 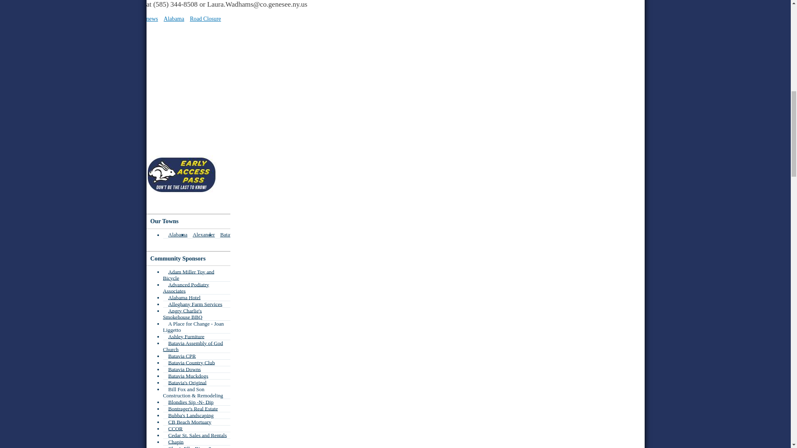 What do you see at coordinates (175, 235) in the screenshot?
I see `Alabama` at bounding box center [175, 235].